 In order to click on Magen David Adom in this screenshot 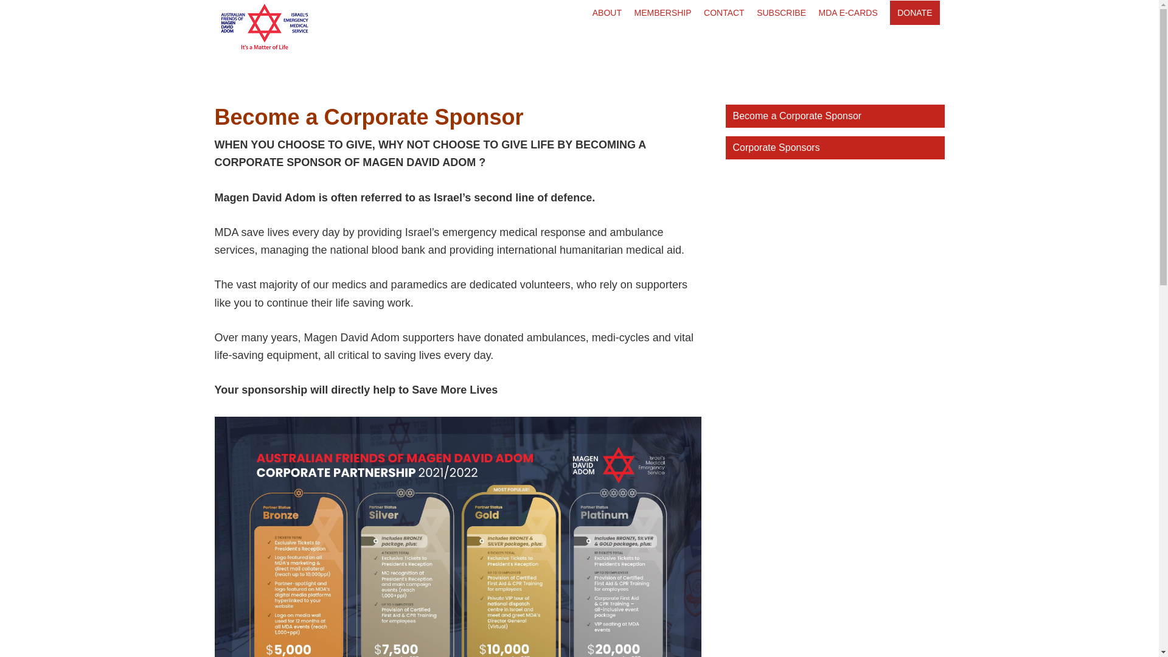, I will do `click(307, 25)`.